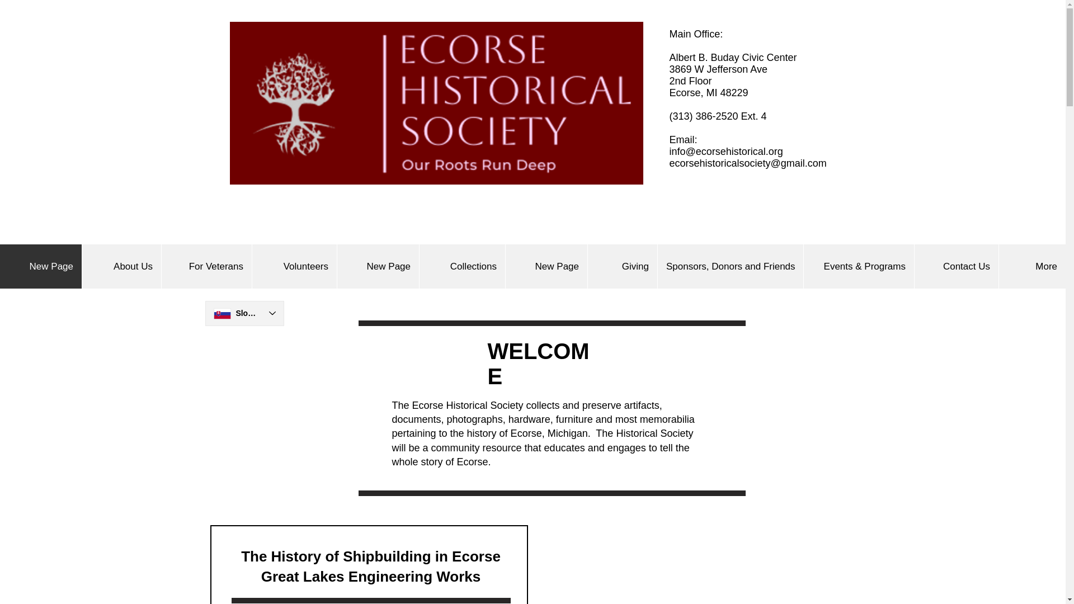 Image resolution: width=1074 pixels, height=604 pixels. What do you see at coordinates (622, 266) in the screenshot?
I see `Giving` at bounding box center [622, 266].